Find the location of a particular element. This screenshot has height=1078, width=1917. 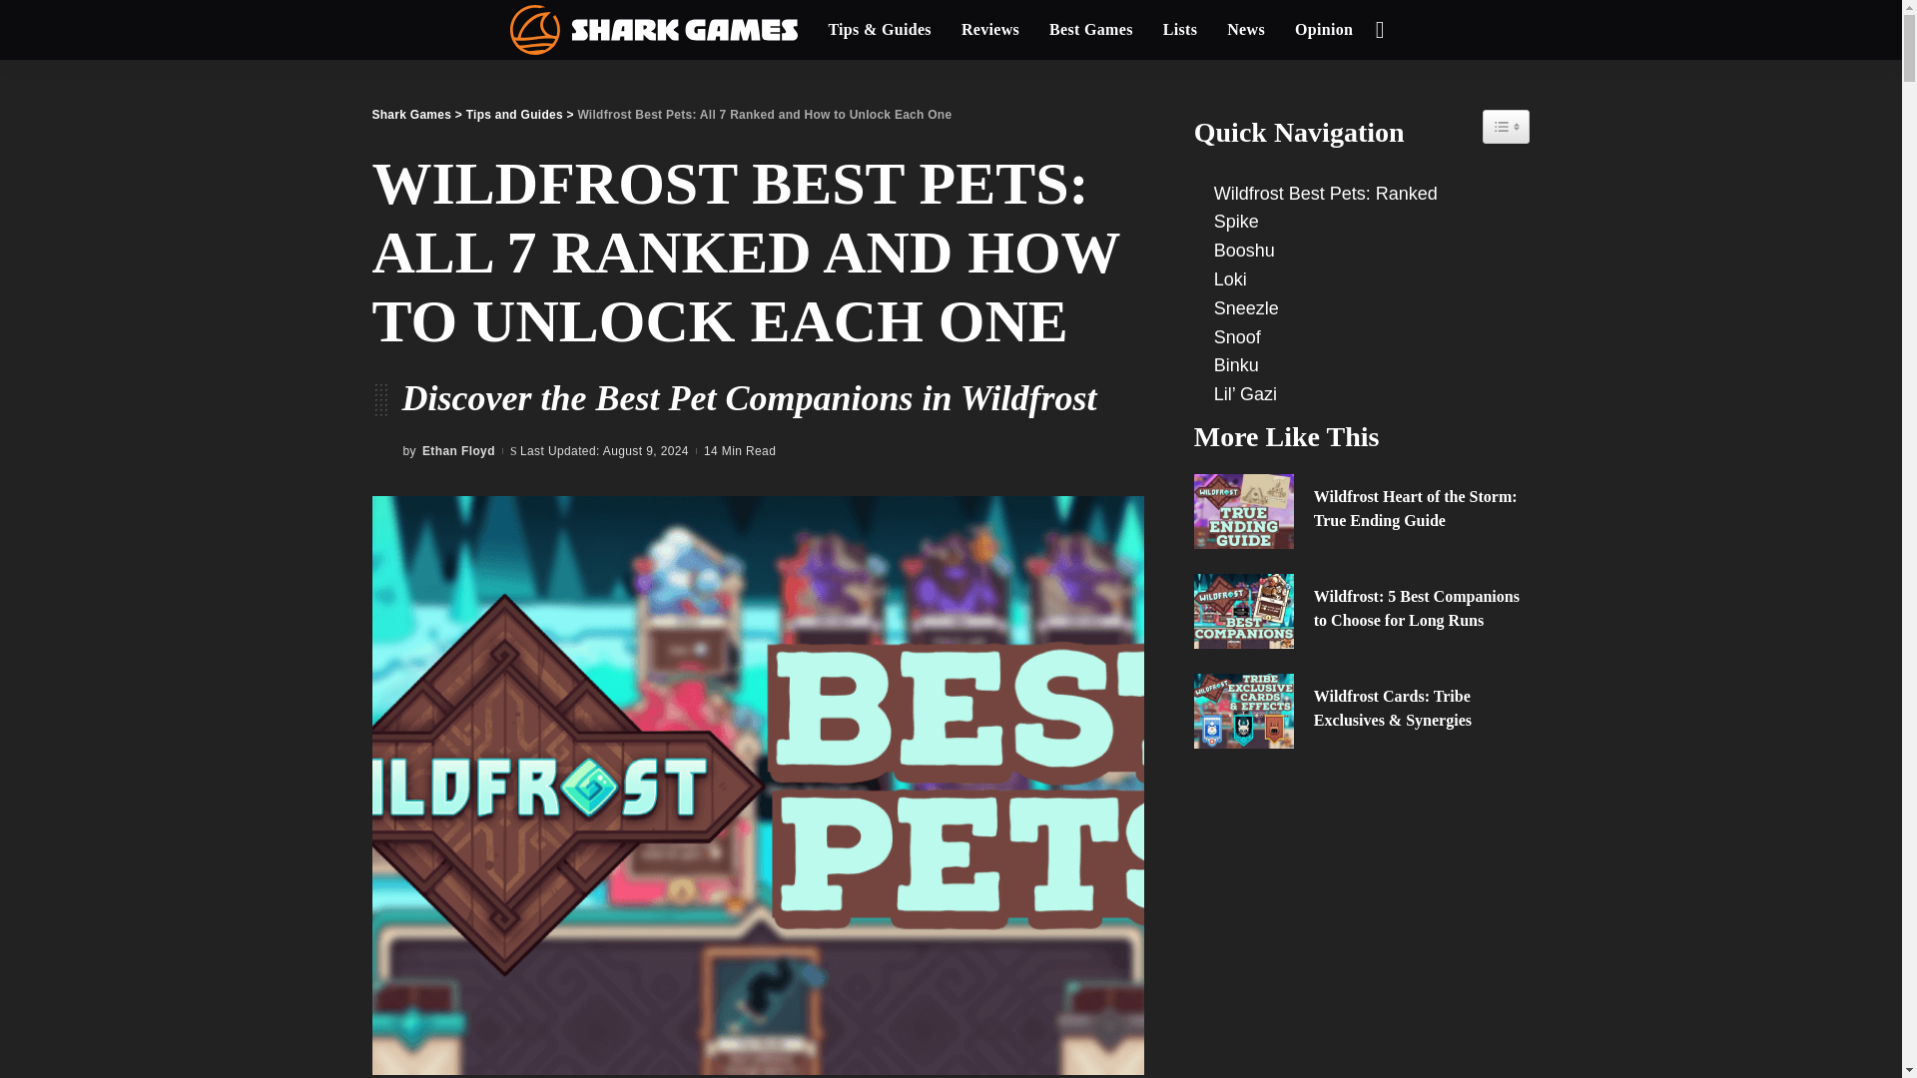

Best Games is located at coordinates (1091, 30).